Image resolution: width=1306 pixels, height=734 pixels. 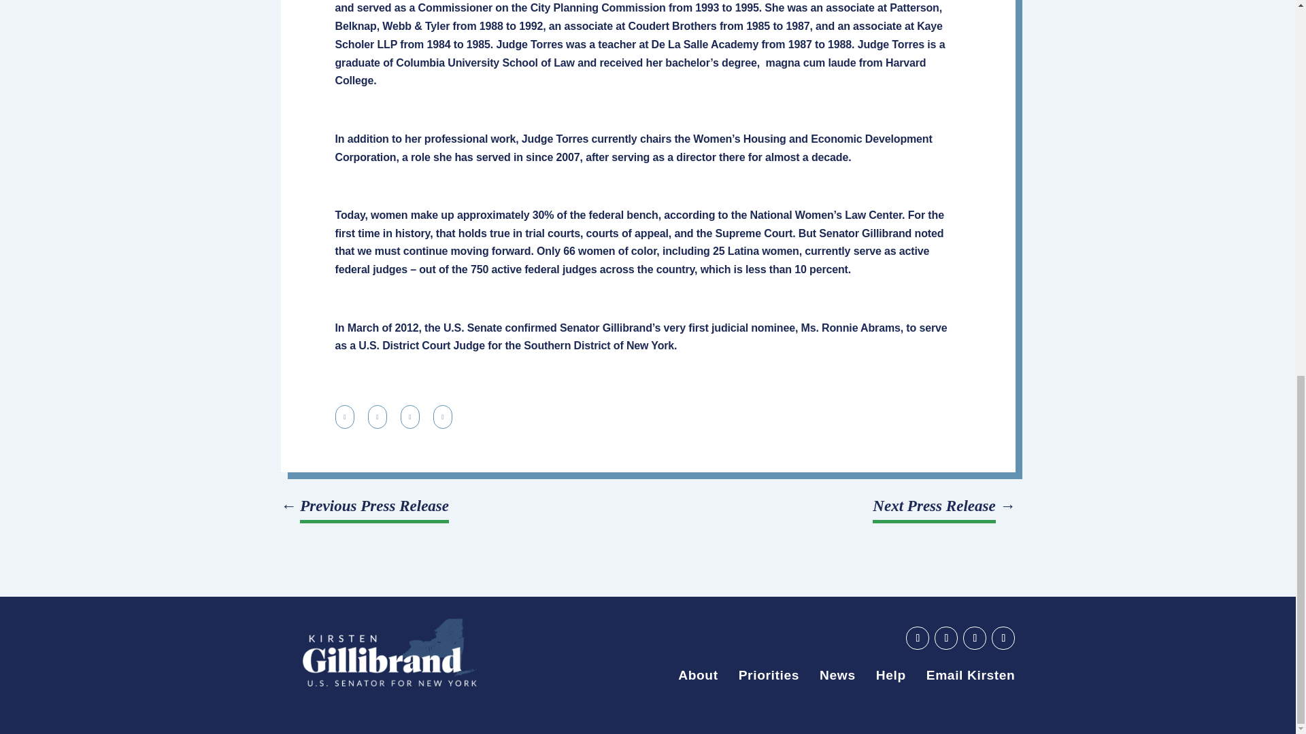 I want to click on Follow on Twitter, so click(x=974, y=637).